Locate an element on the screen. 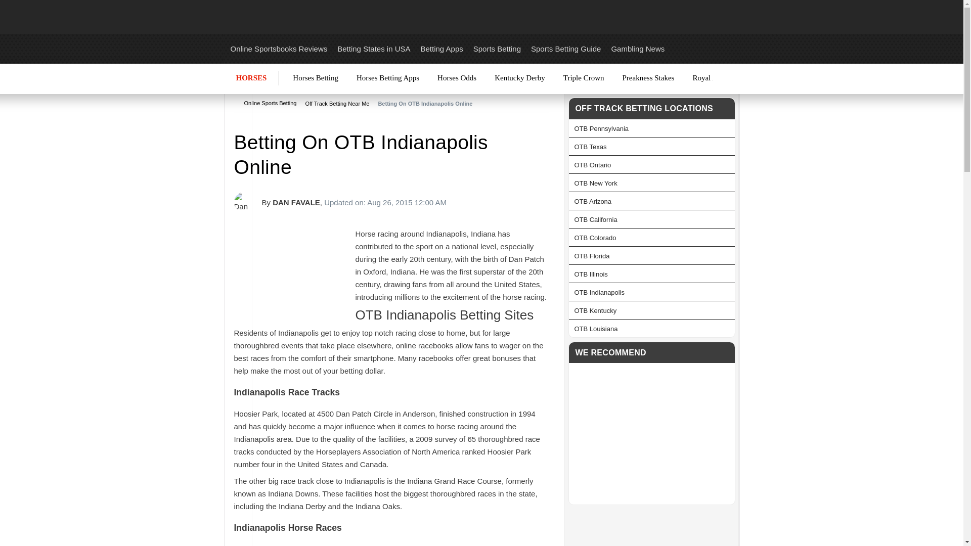 Image resolution: width=971 pixels, height=546 pixels. Betting States in USA is located at coordinates (373, 49).